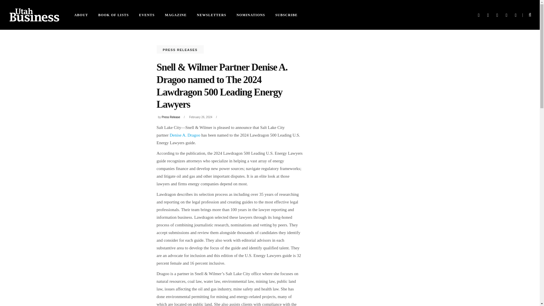 This screenshot has height=306, width=544. What do you see at coordinates (185, 135) in the screenshot?
I see `Denise A. Dragoo` at bounding box center [185, 135].